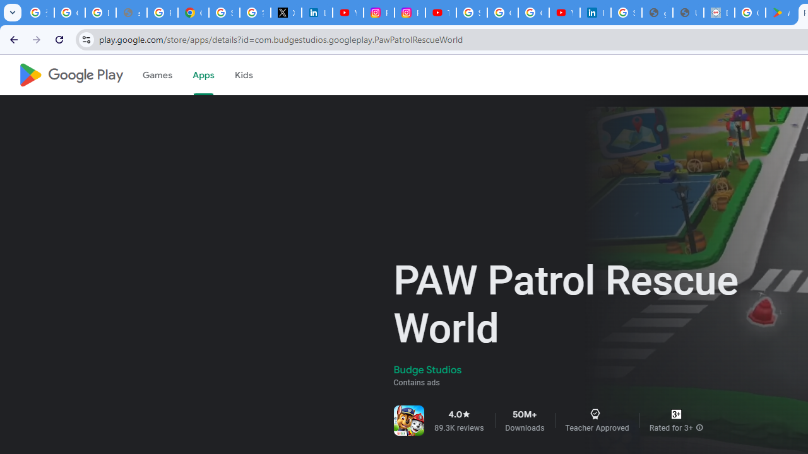 Image resolution: width=808 pixels, height=454 pixels. Describe the element at coordinates (676, 414) in the screenshot. I see `Content rating` at that location.